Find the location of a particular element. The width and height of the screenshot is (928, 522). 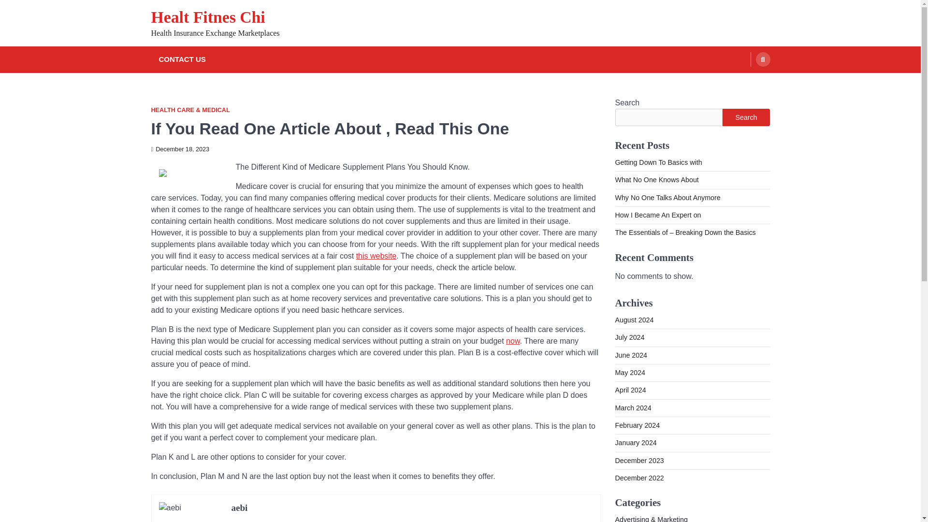

Search is located at coordinates (746, 117).